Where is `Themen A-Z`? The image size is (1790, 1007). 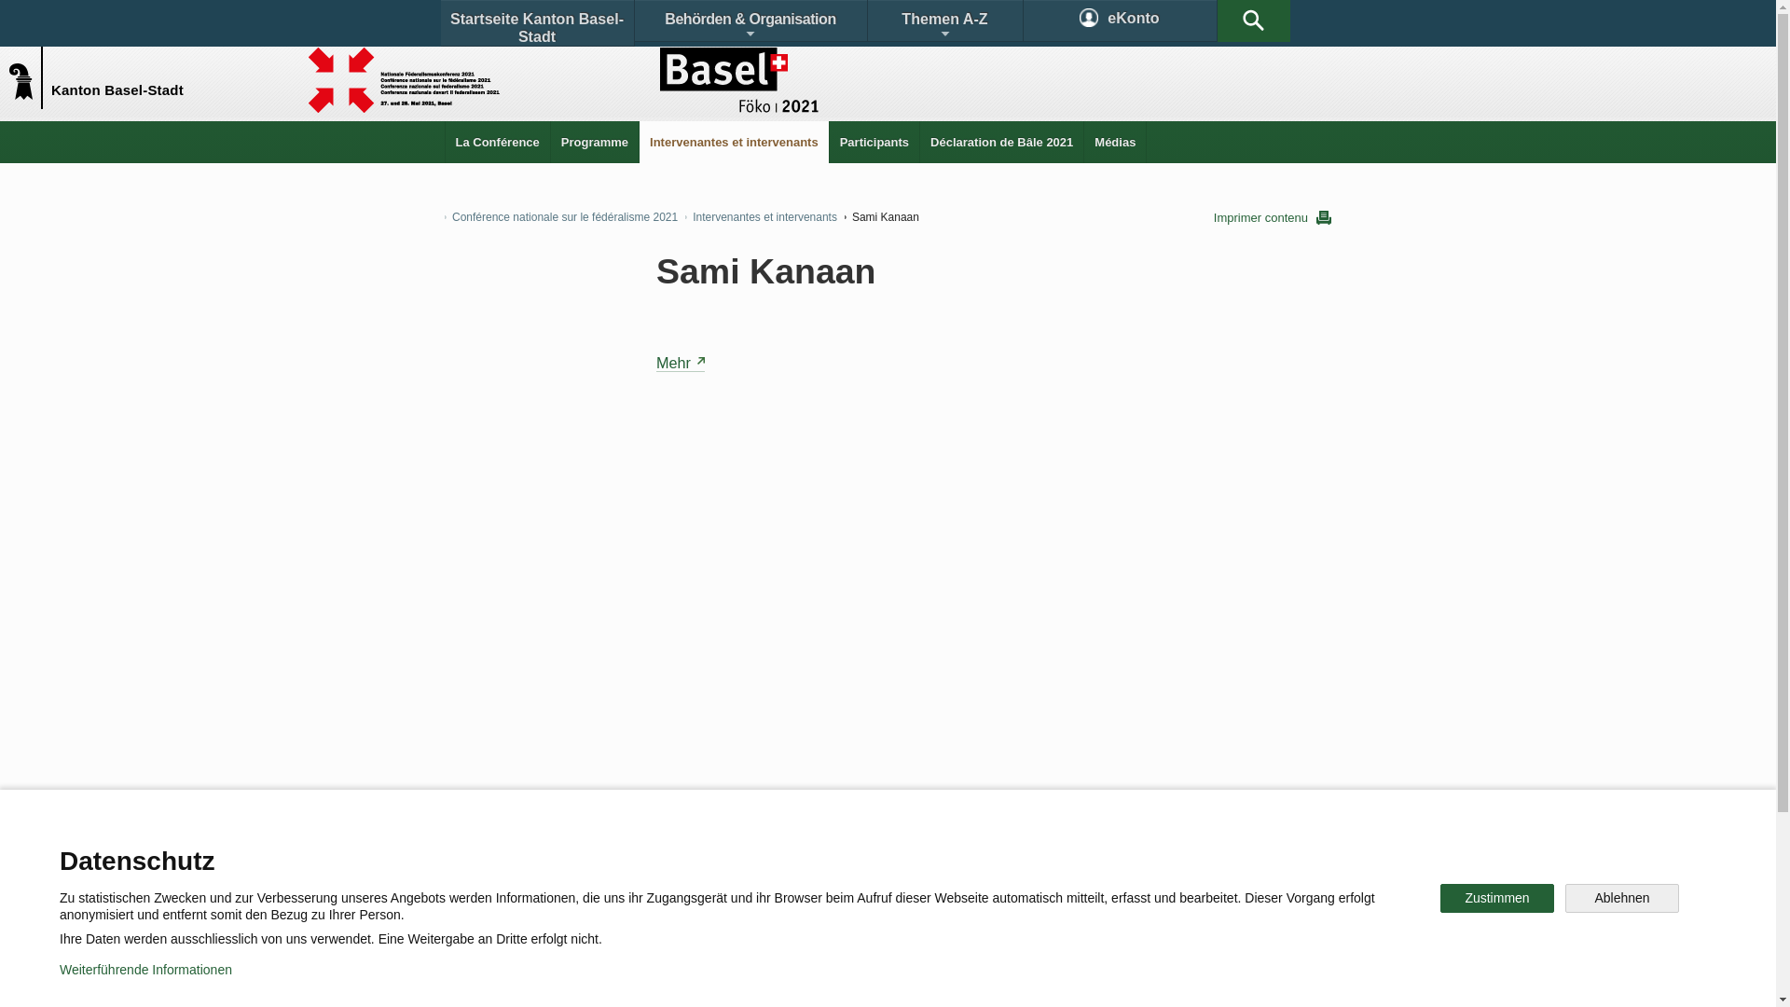 Themen A-Z is located at coordinates (944, 21).